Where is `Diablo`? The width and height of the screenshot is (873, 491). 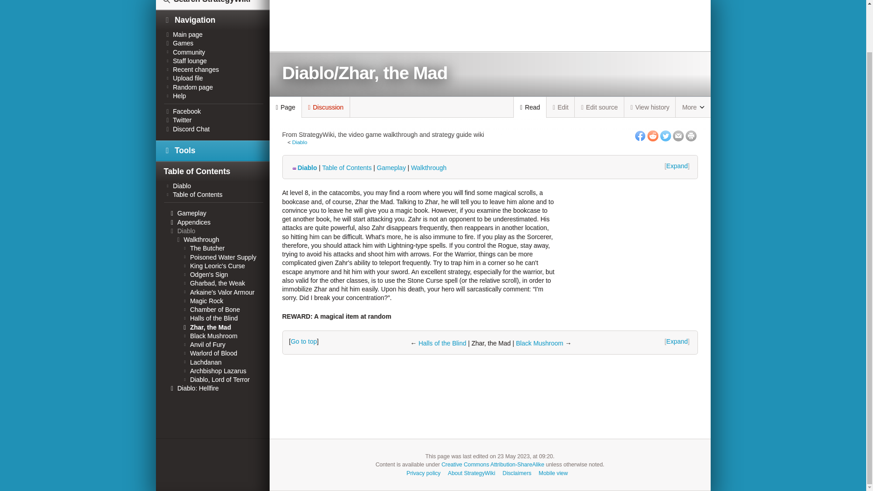 Diablo is located at coordinates (304, 167).